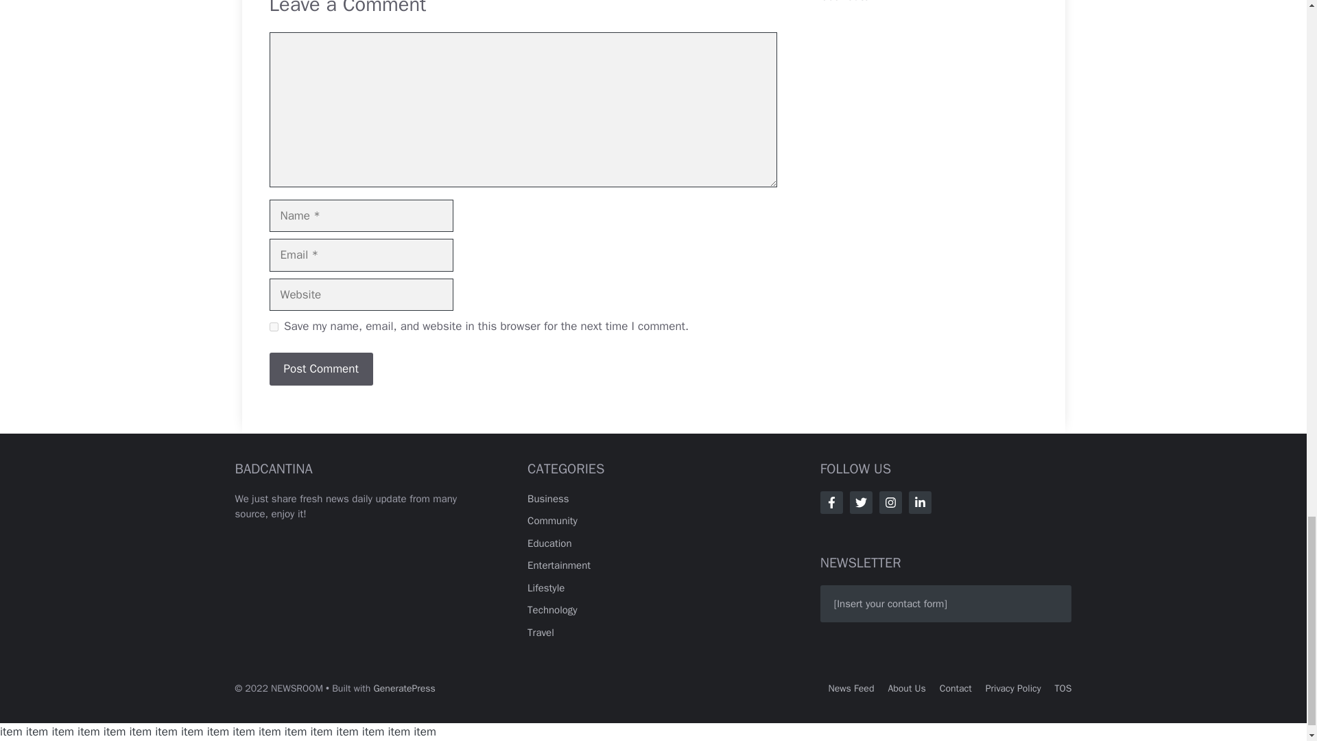 The image size is (1317, 741). Describe the element at coordinates (320, 369) in the screenshot. I see `Post Comment` at that location.